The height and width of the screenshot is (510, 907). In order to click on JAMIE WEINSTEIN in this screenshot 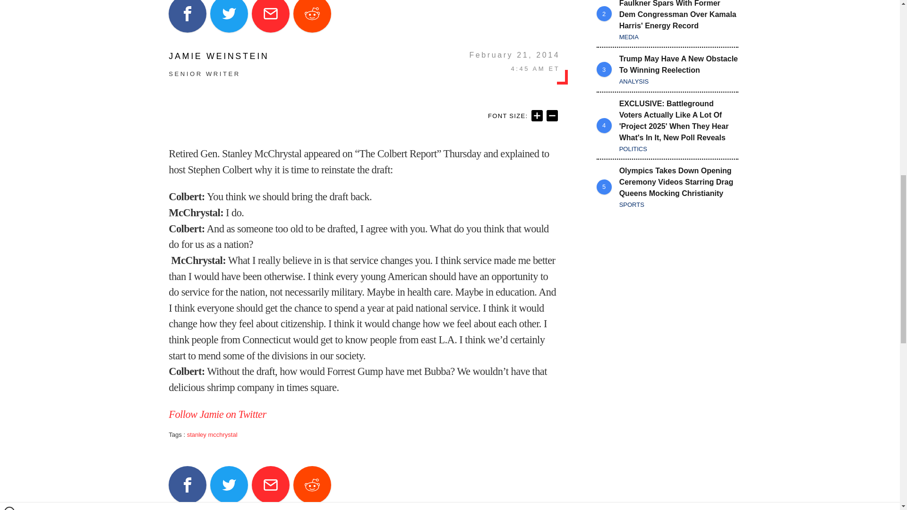, I will do `click(218, 56)`.